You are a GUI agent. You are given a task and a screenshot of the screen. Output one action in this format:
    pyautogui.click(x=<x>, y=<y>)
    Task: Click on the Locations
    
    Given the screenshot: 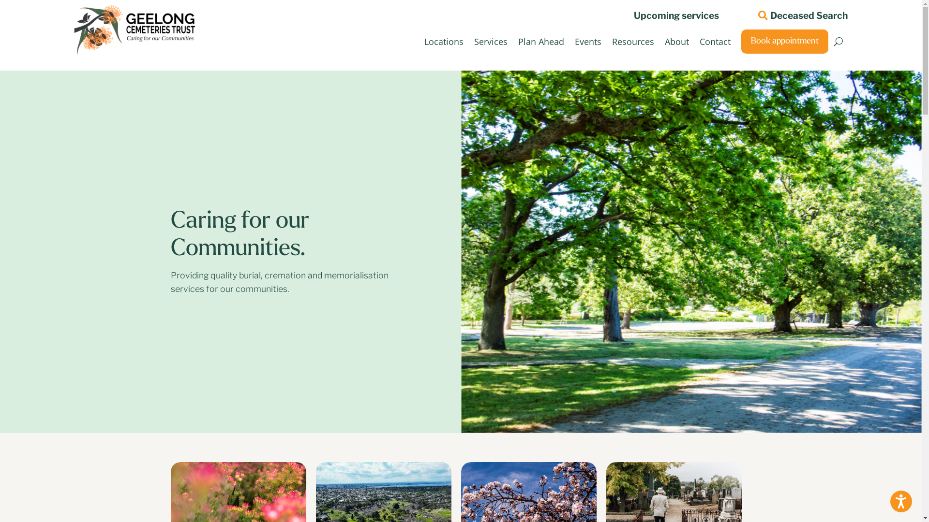 What is the action you would take?
    pyautogui.click(x=443, y=42)
    